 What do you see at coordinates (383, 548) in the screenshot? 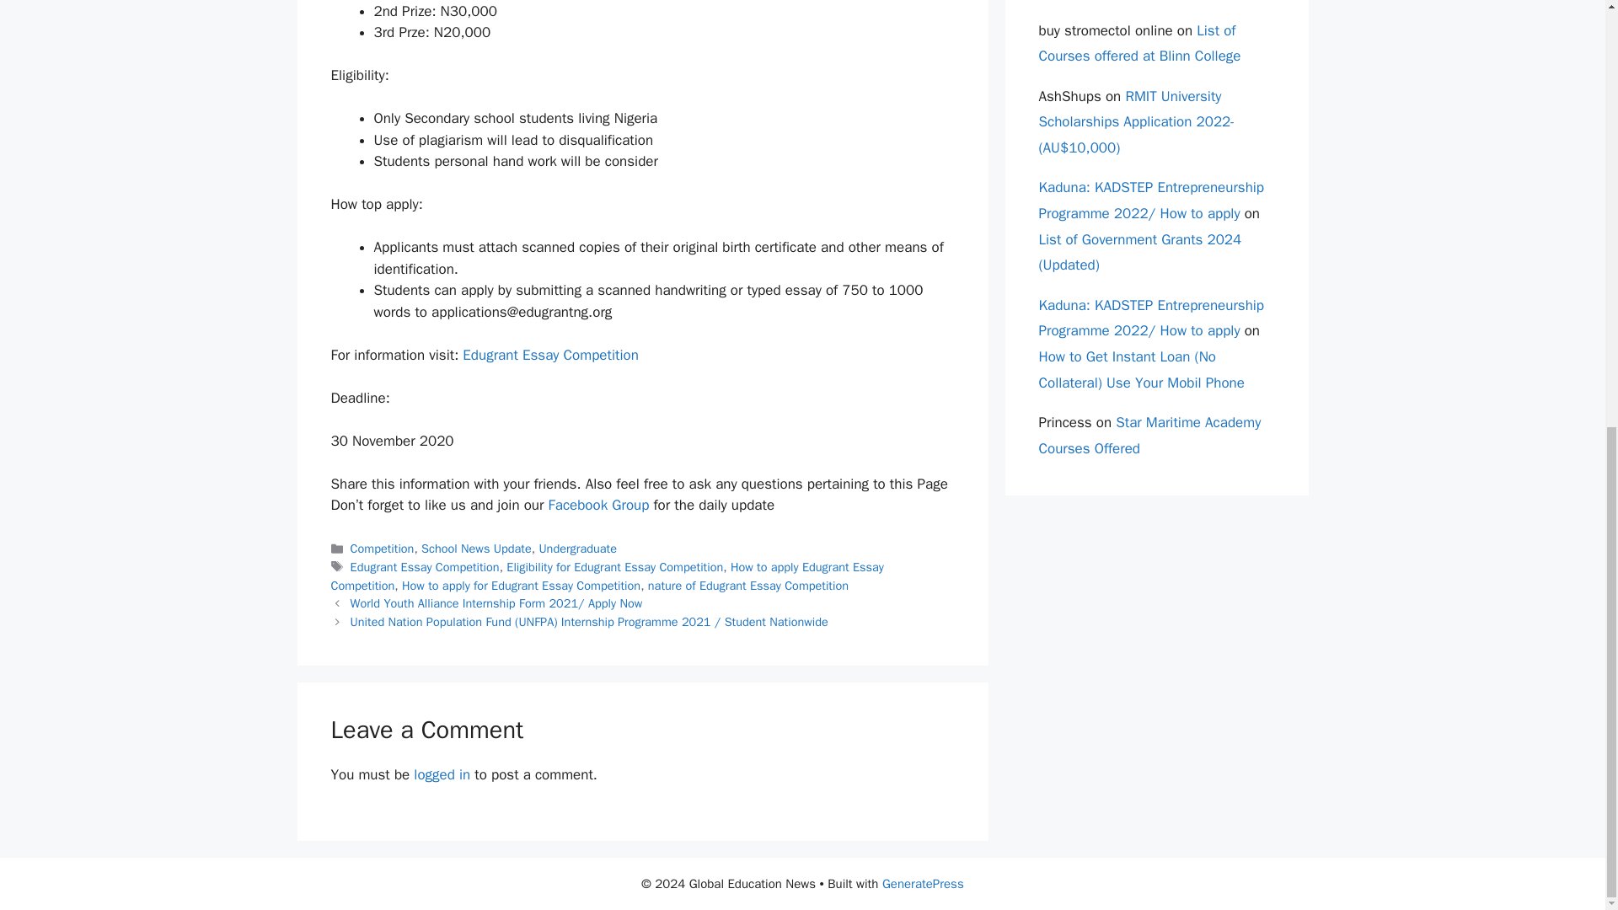
I see `Competition` at bounding box center [383, 548].